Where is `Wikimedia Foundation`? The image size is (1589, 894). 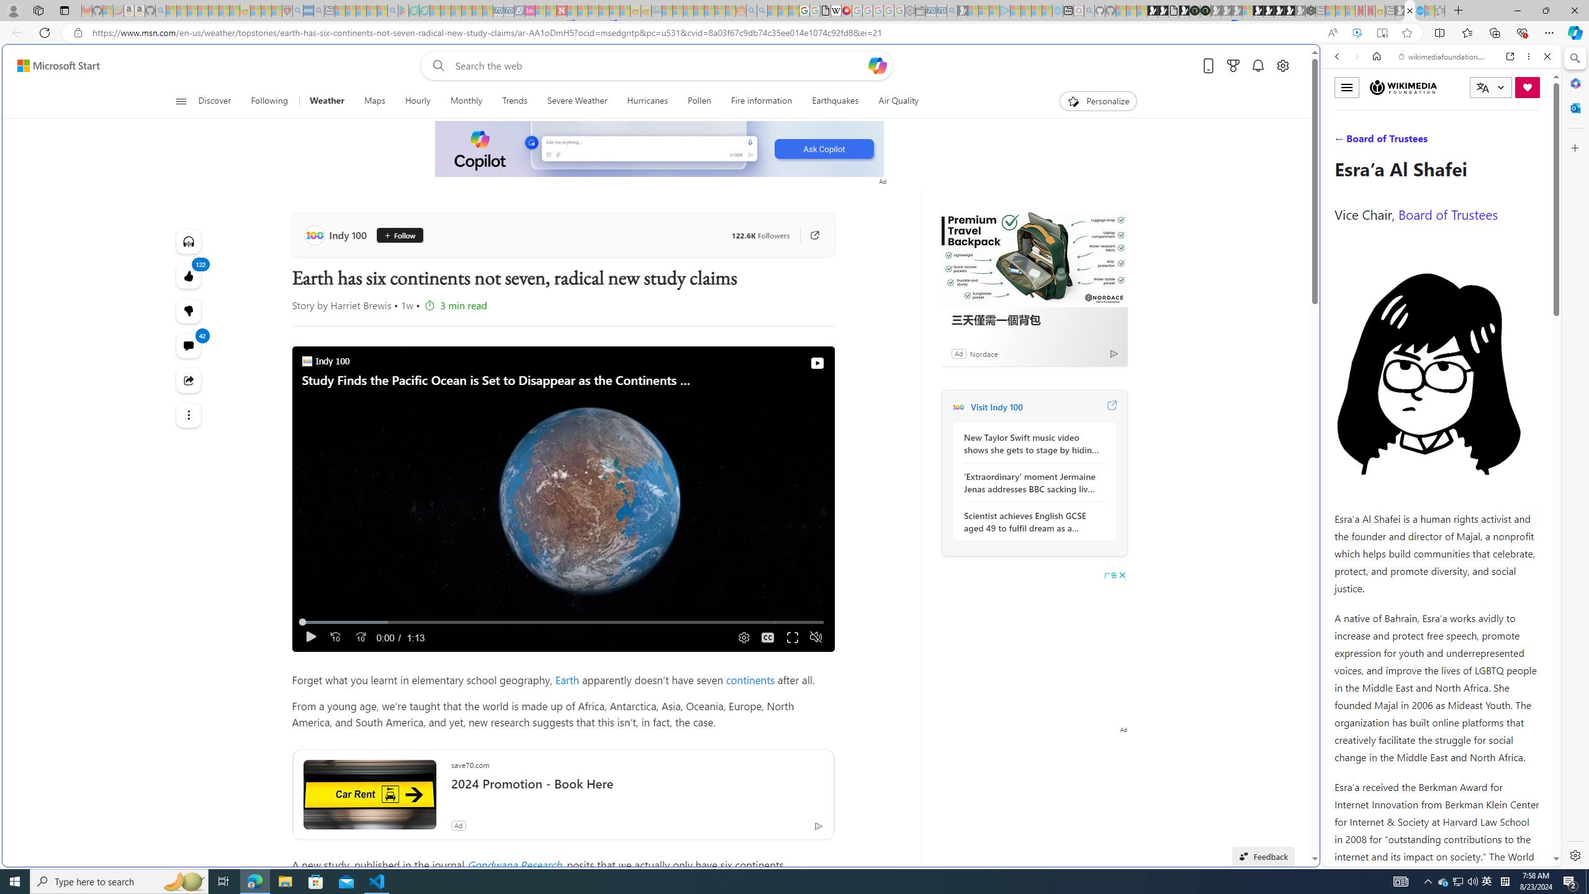
Wikimedia Foundation is located at coordinates (1403, 87).